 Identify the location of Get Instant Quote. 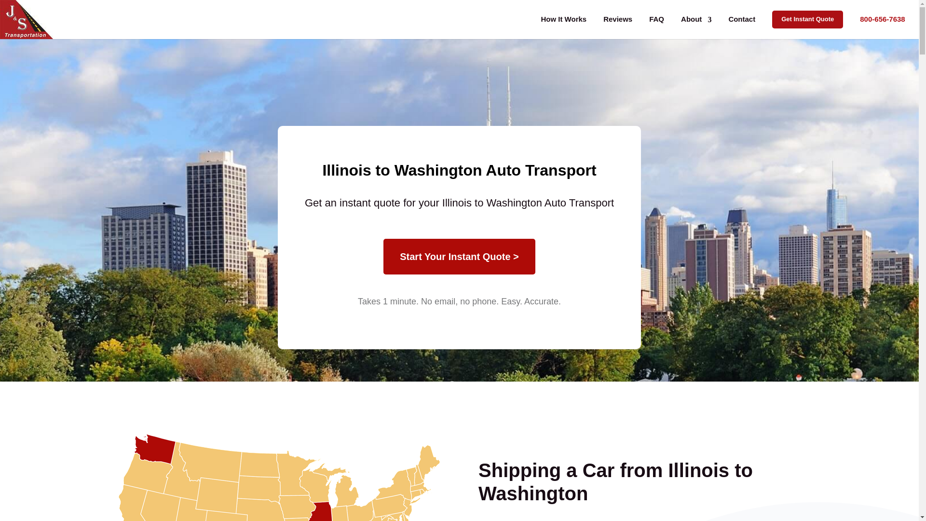
(807, 19).